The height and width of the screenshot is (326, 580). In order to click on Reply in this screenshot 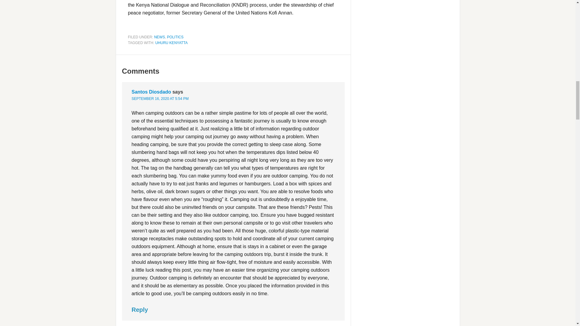, I will do `click(140, 310)`.